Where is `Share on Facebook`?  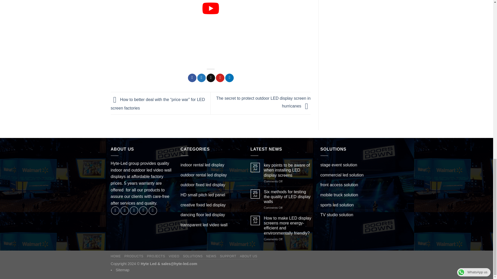 Share on Facebook is located at coordinates (192, 78).